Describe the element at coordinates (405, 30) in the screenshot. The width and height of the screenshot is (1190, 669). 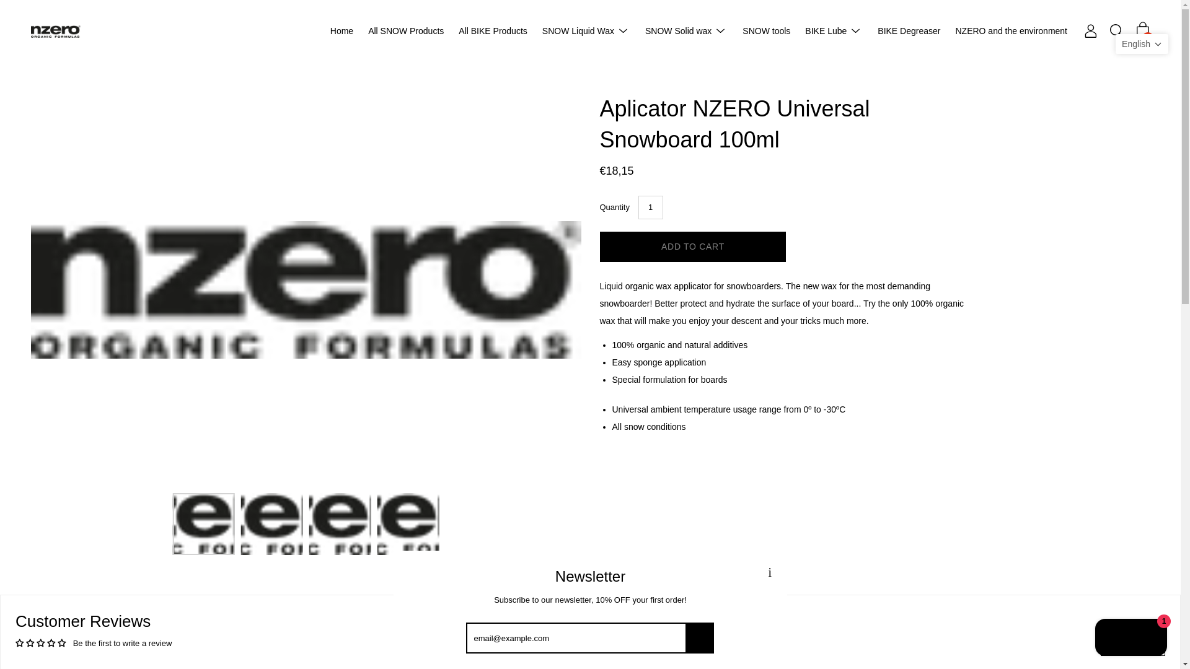
I see `All SNOW Products` at that location.